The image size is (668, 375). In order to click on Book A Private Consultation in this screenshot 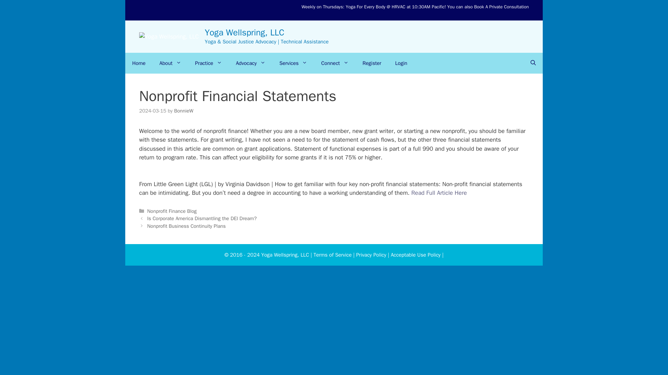, I will do `click(502, 7)`.